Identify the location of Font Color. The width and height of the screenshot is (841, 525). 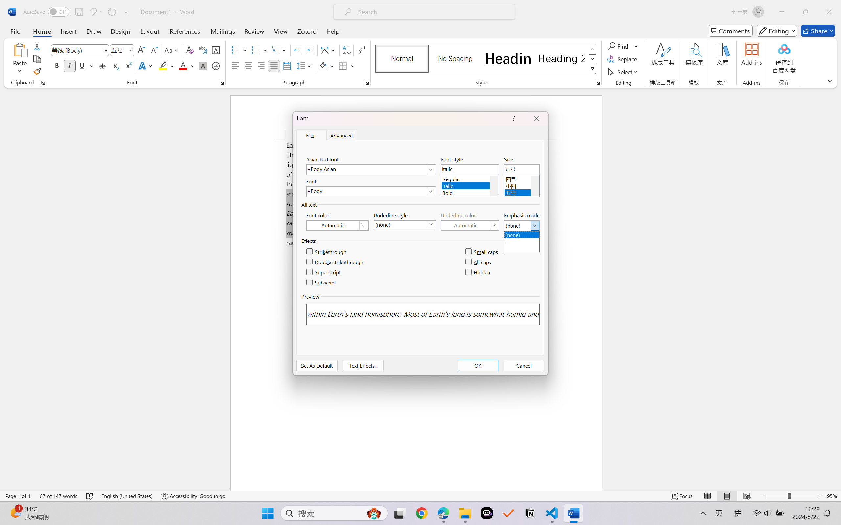
(187, 66).